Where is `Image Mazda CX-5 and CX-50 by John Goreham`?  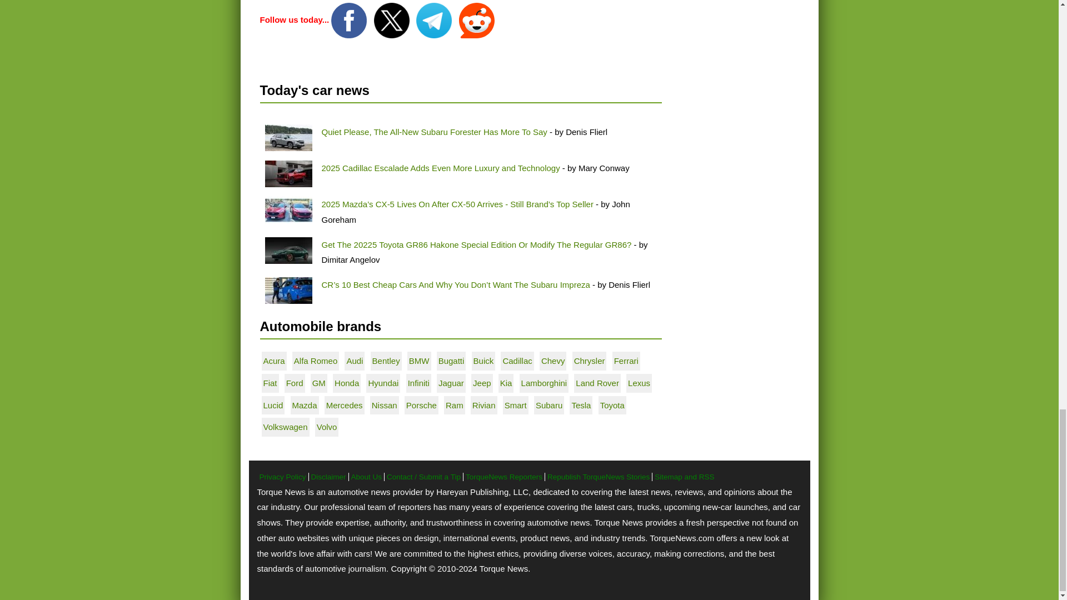
Image Mazda CX-5 and CX-50 by John Goreham is located at coordinates (288, 210).